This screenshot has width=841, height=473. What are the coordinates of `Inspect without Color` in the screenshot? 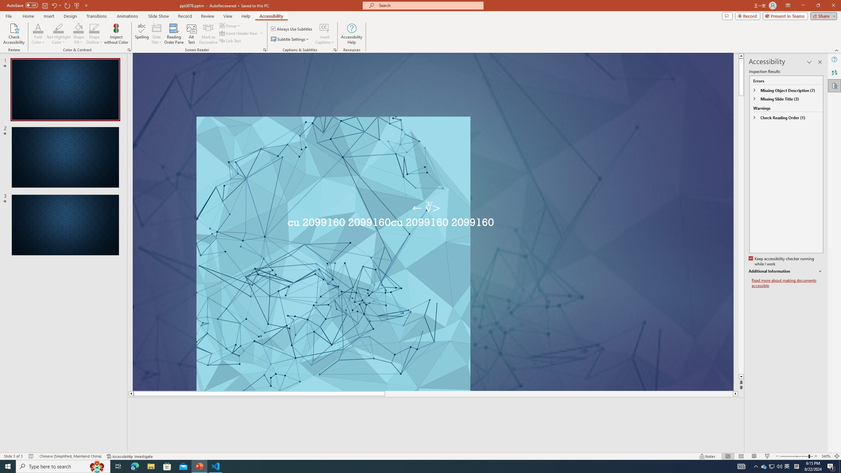 It's located at (116, 34).